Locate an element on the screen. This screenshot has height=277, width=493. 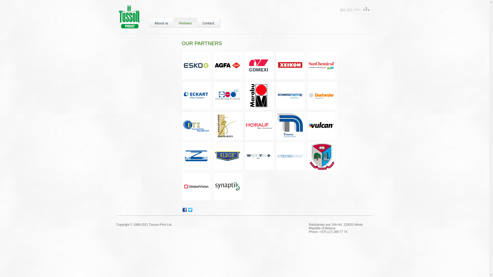
ETI CONVERTING EQUIPMENT is located at coordinates (197, 126).